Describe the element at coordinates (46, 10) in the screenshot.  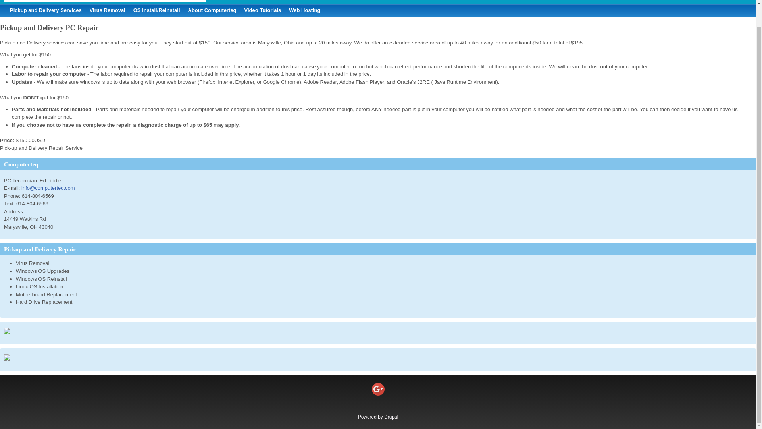
I see `Fast and Convenient` at that location.